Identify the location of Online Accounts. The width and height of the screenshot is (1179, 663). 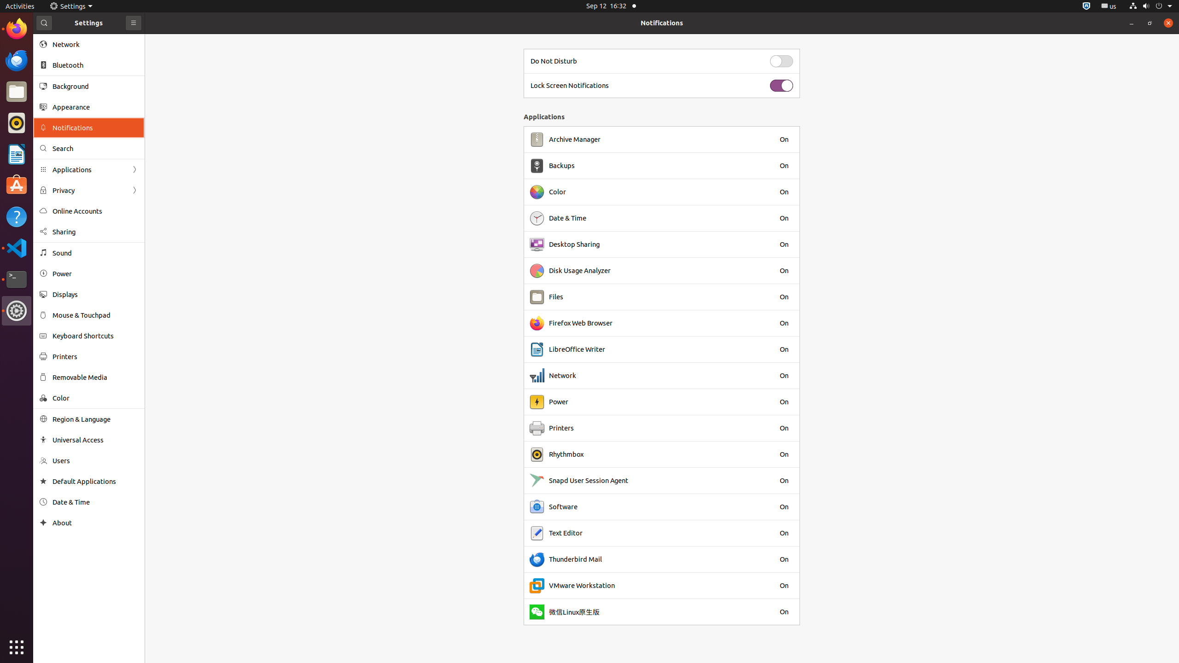
(95, 211).